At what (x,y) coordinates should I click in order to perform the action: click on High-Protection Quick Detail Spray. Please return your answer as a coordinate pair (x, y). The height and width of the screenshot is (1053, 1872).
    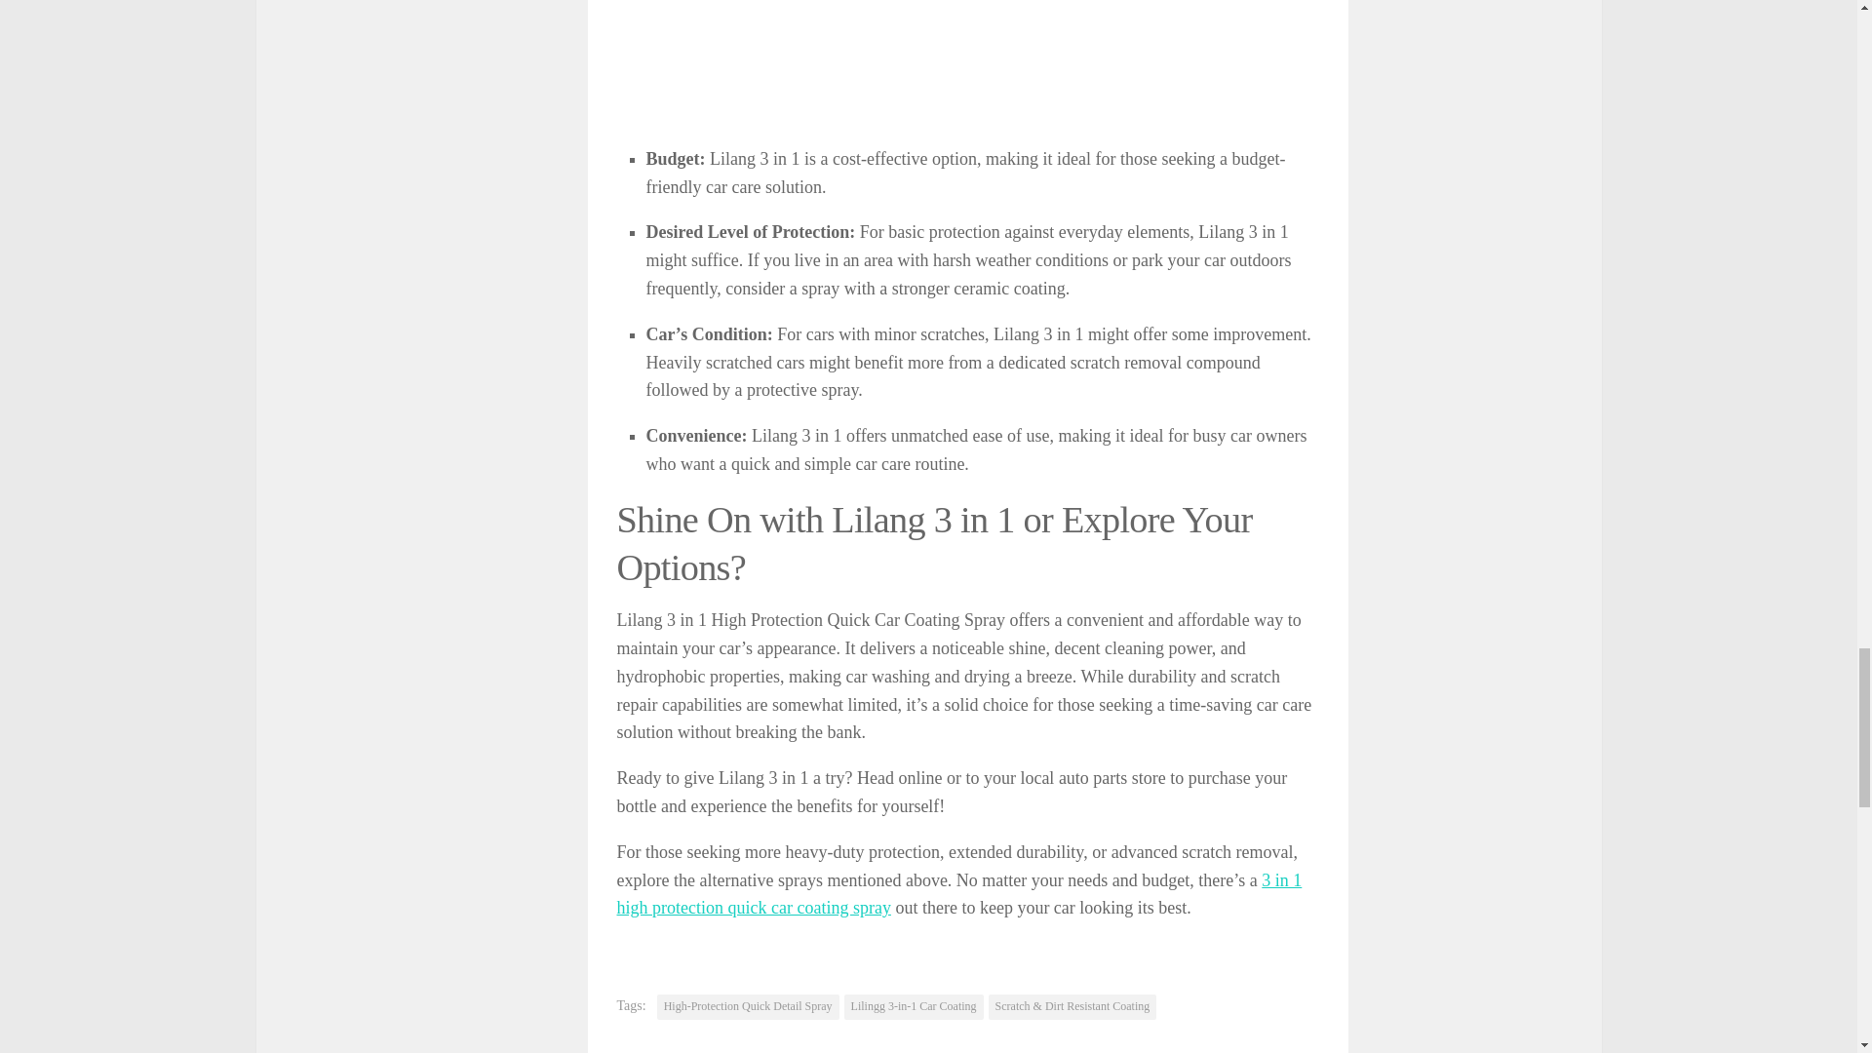
    Looking at the image, I should click on (747, 1006).